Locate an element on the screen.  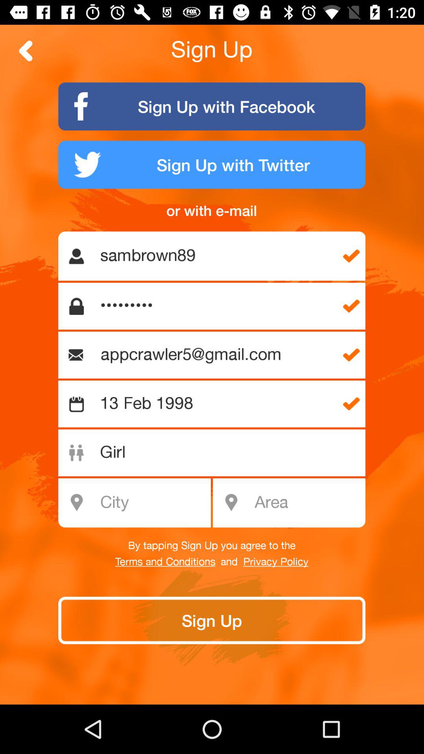
click the location icon on the web page is located at coordinates (231, 503).